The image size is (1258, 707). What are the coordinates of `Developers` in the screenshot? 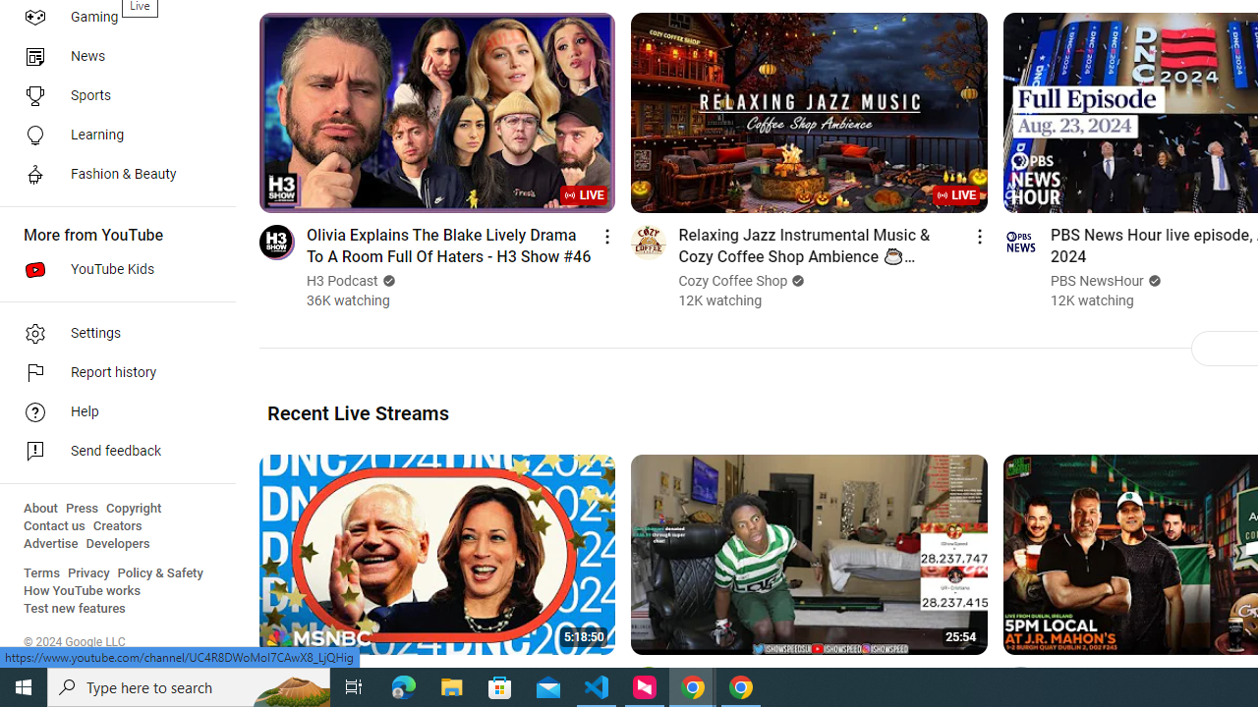 It's located at (118, 544).